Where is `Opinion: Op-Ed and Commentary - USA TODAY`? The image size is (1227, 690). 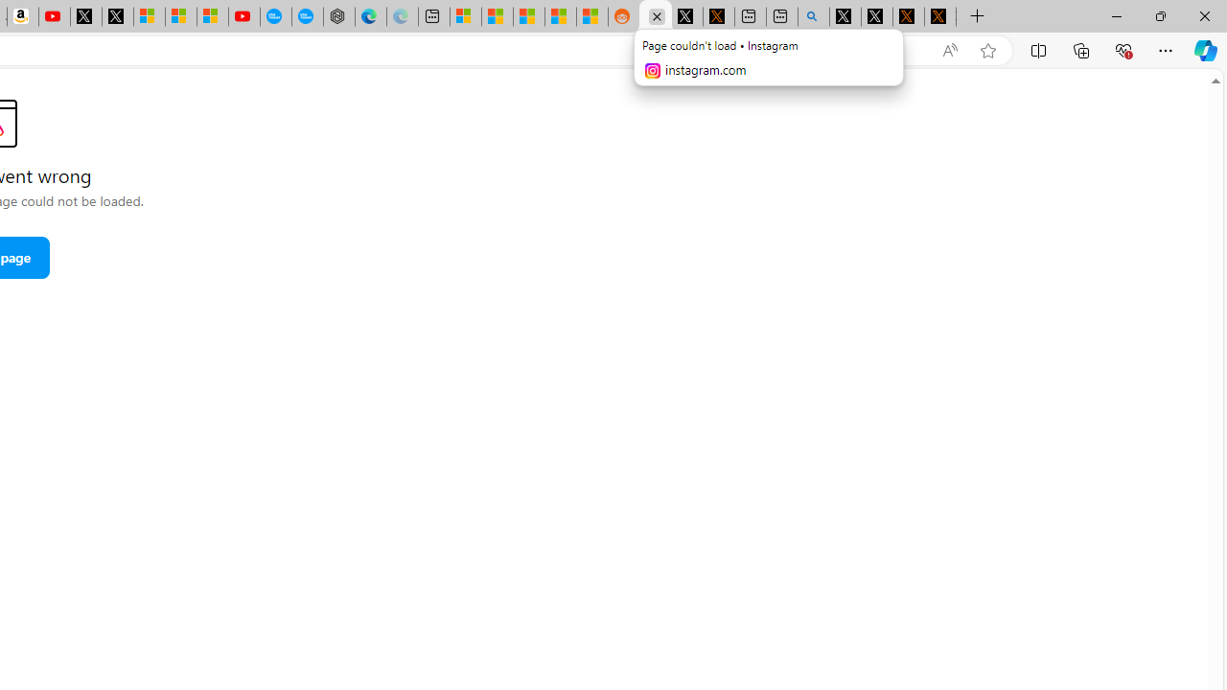
Opinion: Op-Ed and Commentary - USA TODAY is located at coordinates (276, 17).